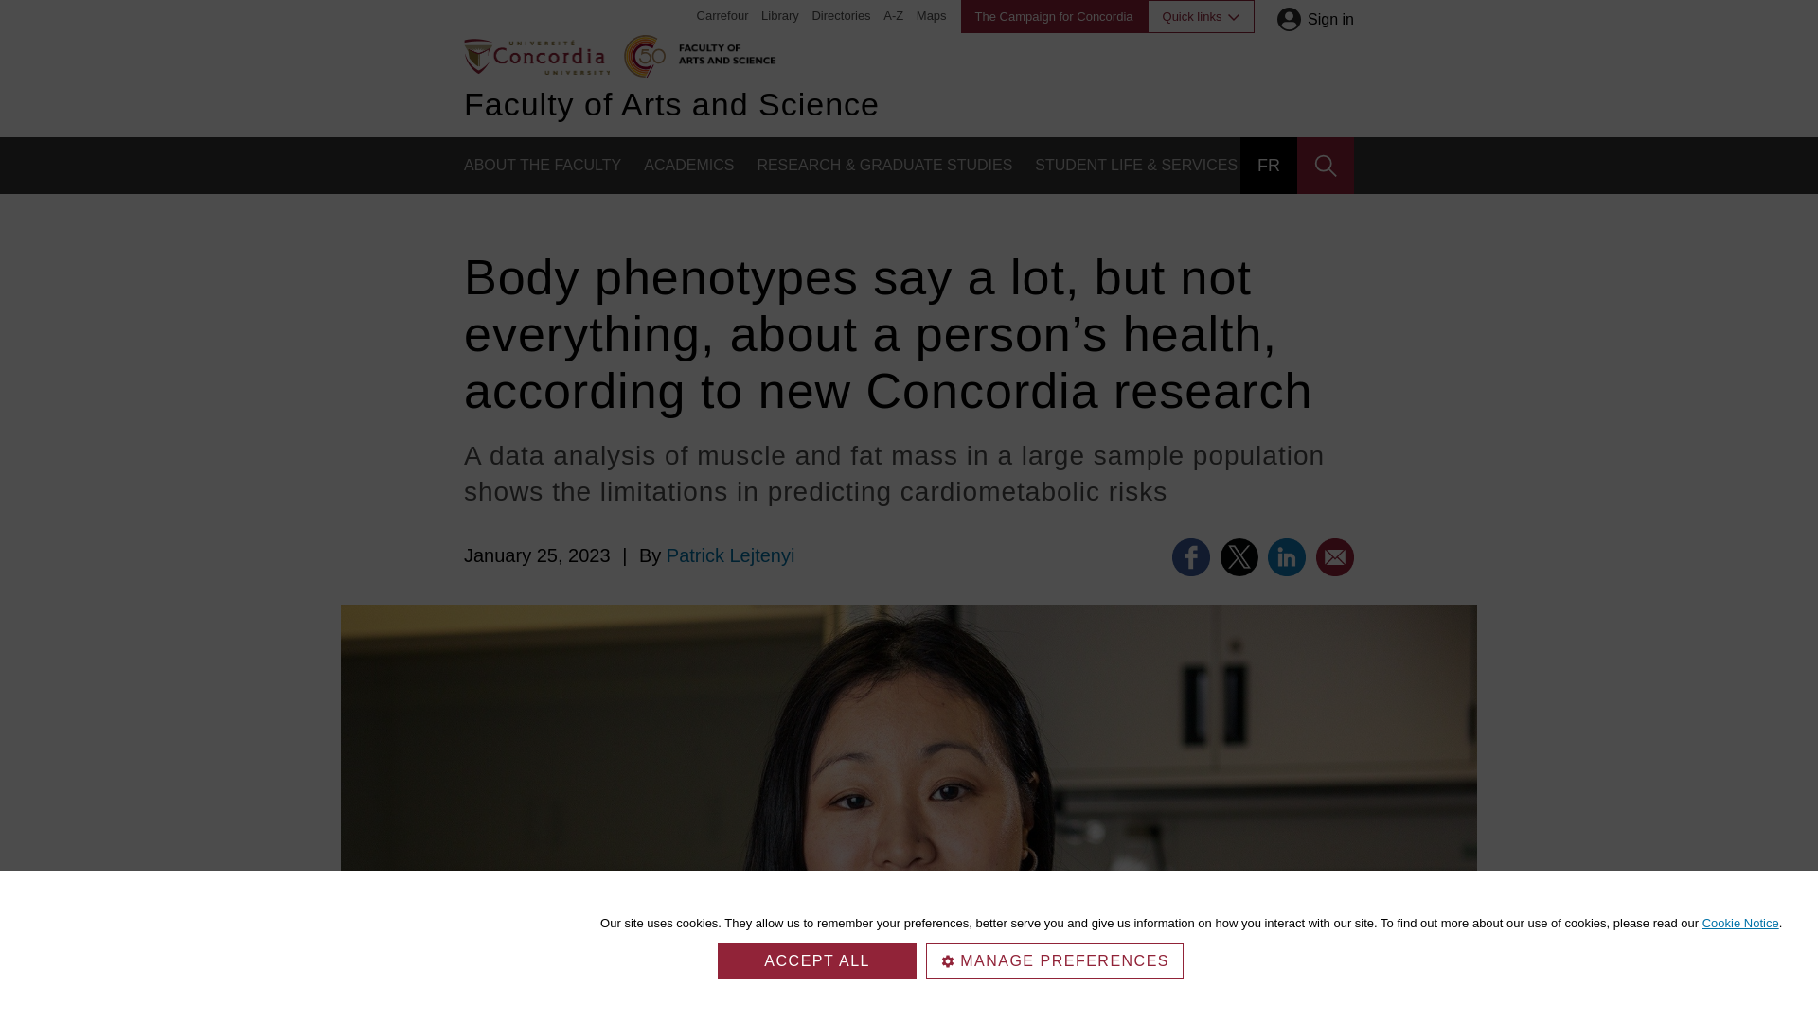 The image size is (1818, 1022). What do you see at coordinates (1740, 922) in the screenshot?
I see `Cookie Notice` at bounding box center [1740, 922].